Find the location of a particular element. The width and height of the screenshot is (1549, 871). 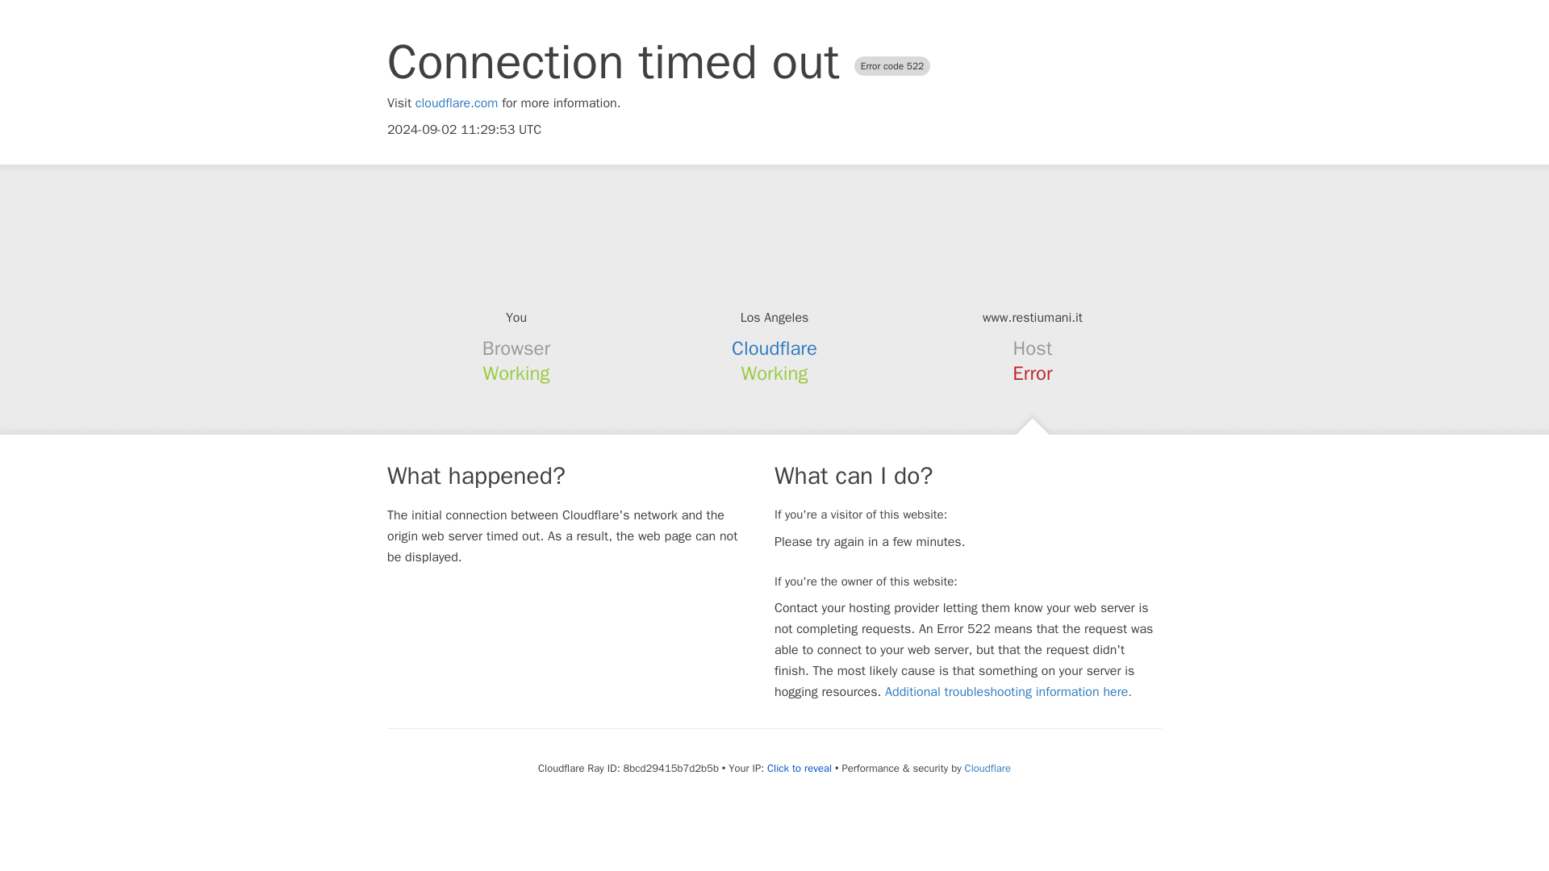

Cloudflare is located at coordinates (987, 768).